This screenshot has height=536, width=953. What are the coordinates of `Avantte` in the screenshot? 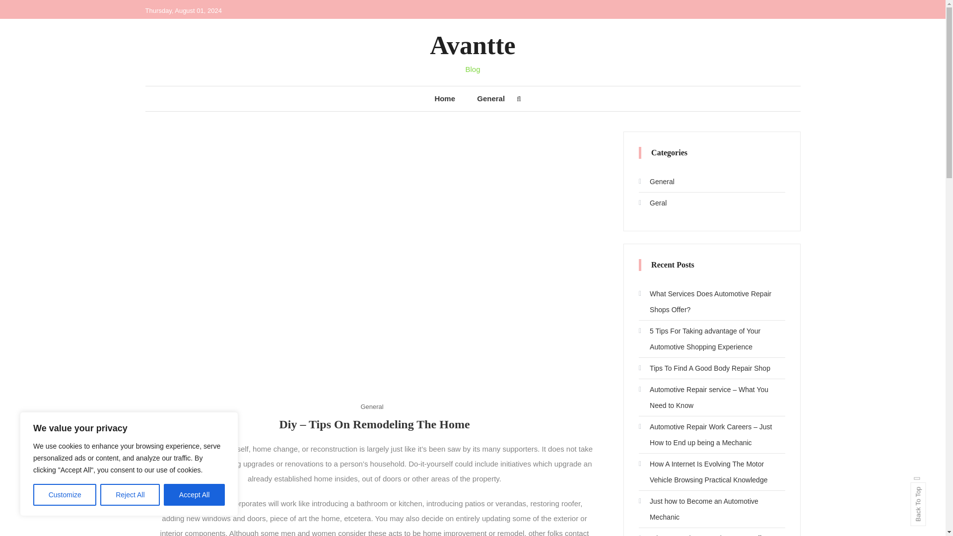 It's located at (473, 45).